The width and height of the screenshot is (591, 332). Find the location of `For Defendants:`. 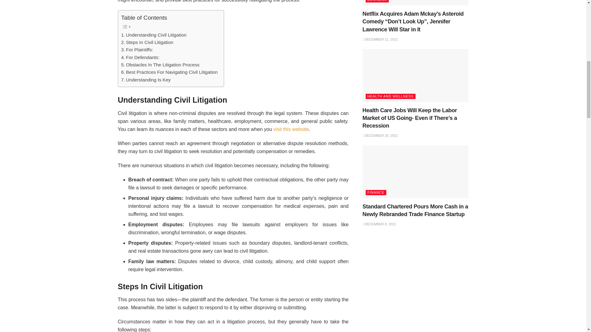

For Defendants: is located at coordinates (140, 57).